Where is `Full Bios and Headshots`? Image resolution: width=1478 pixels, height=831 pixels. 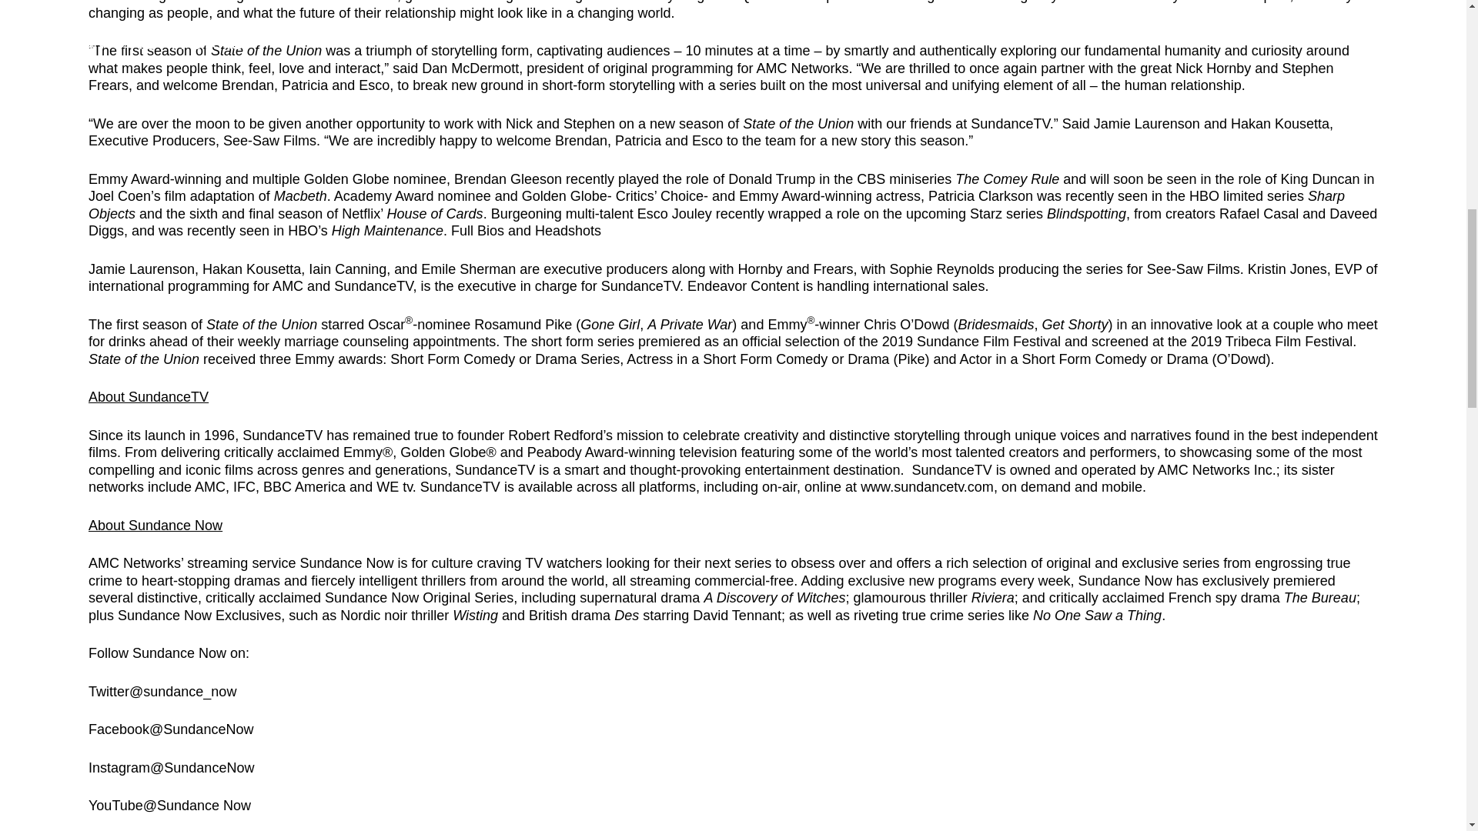 Full Bios and Headshots is located at coordinates (526, 231).